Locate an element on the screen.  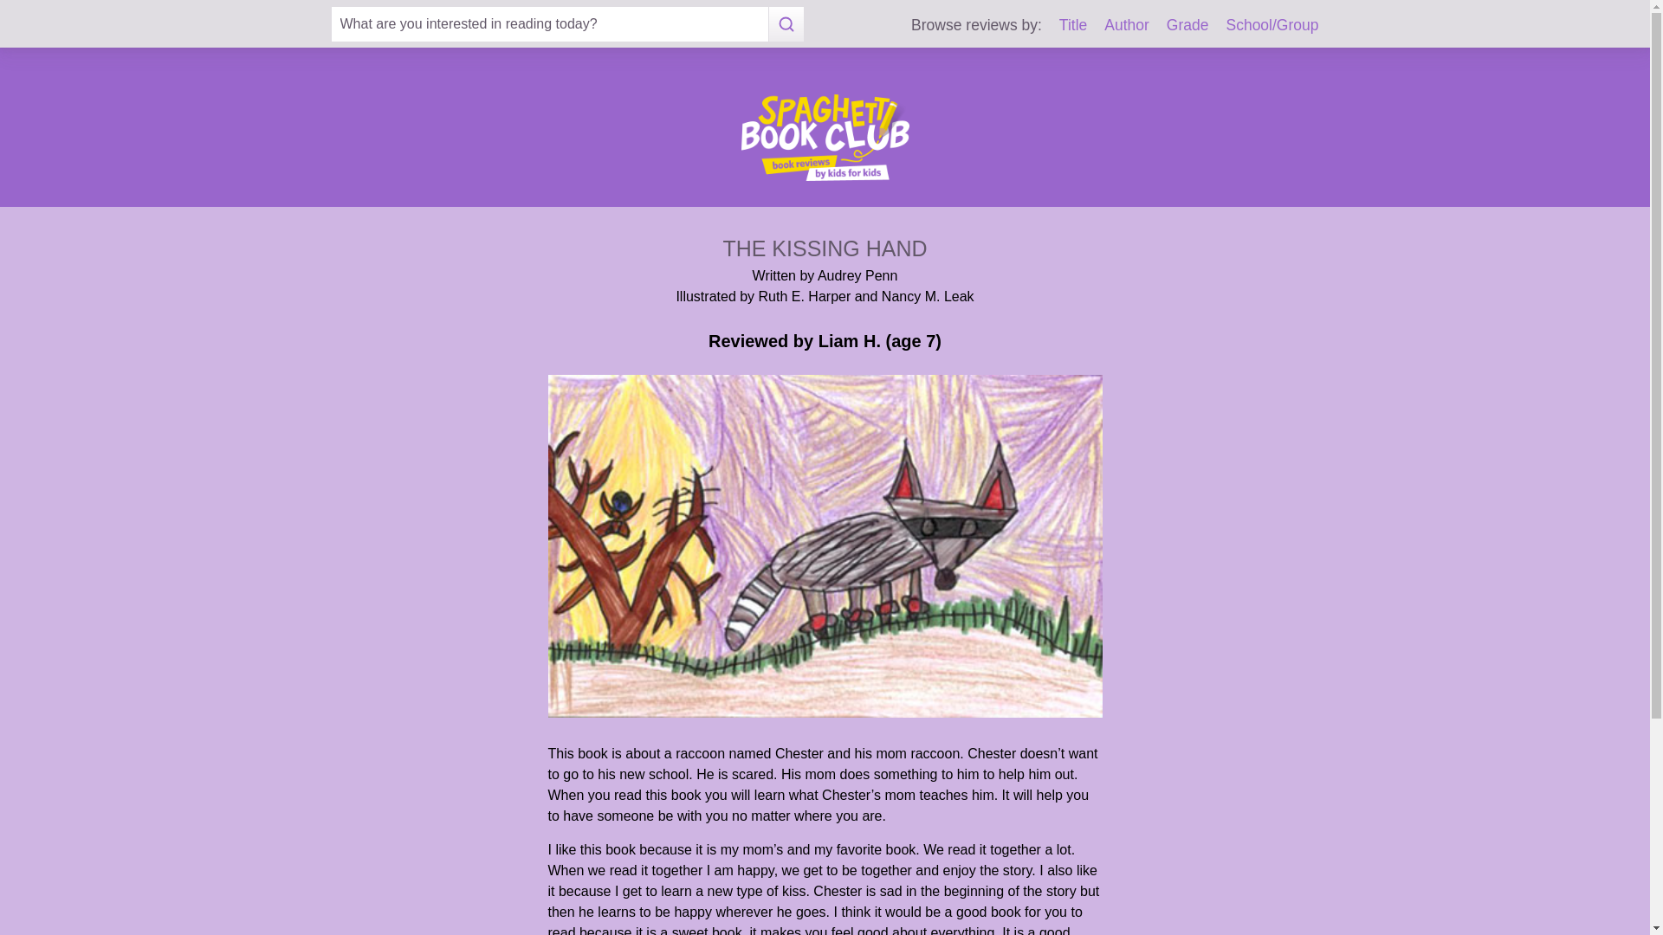
Grade is located at coordinates (1187, 24).